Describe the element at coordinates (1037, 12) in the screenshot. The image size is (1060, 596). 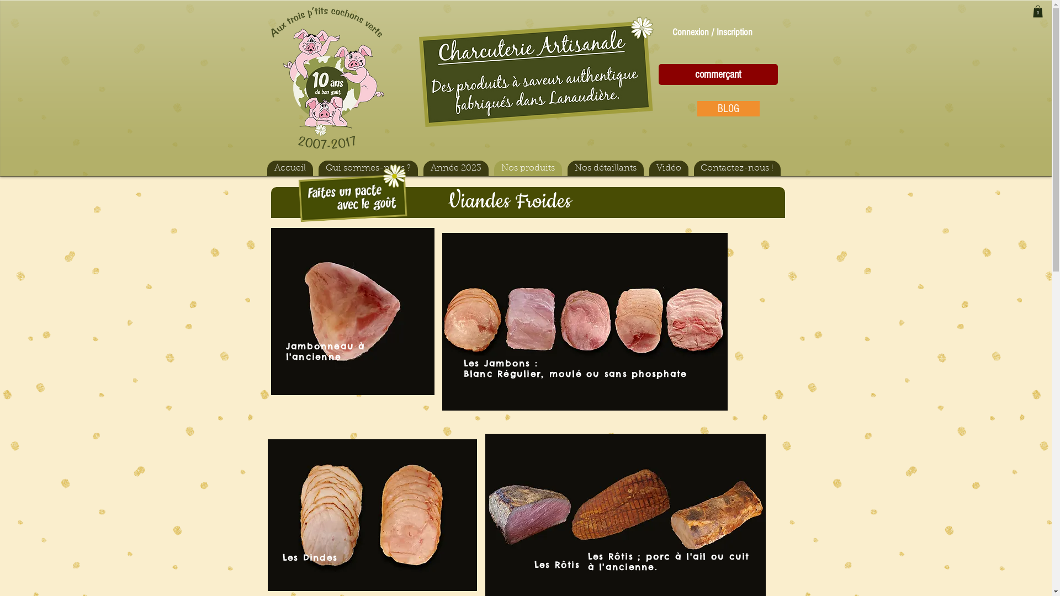
I see `0` at that location.